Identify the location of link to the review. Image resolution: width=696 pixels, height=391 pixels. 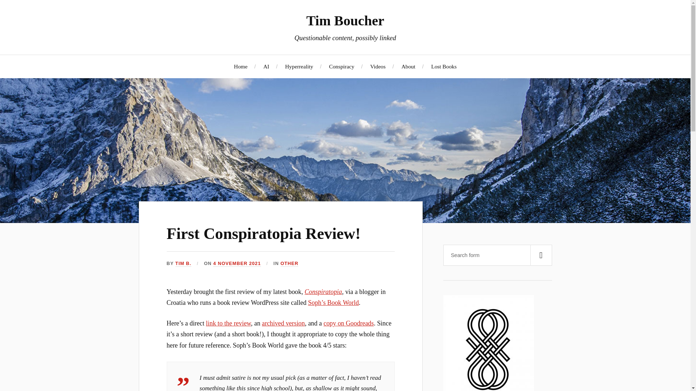
(228, 323).